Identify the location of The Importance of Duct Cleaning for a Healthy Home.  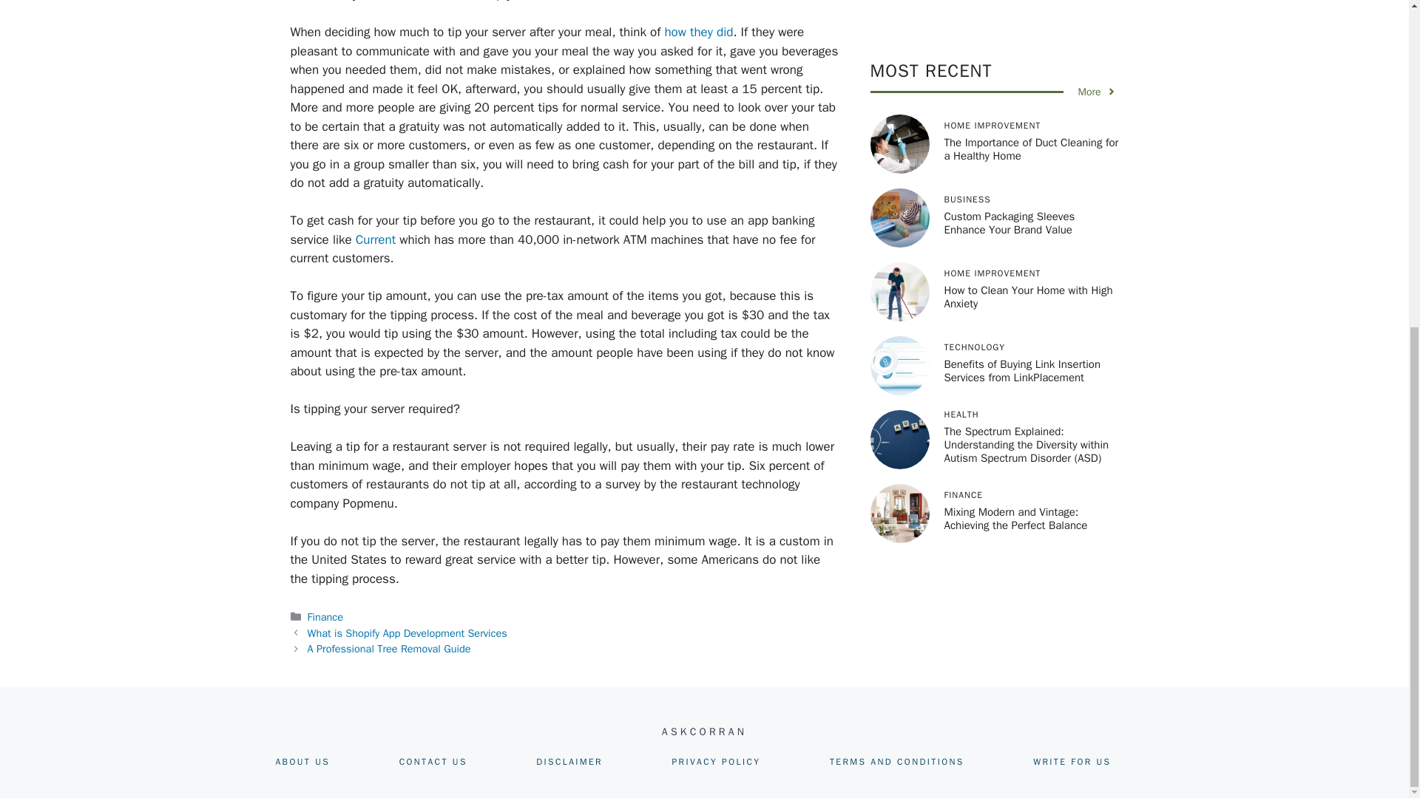
(1031, 7).